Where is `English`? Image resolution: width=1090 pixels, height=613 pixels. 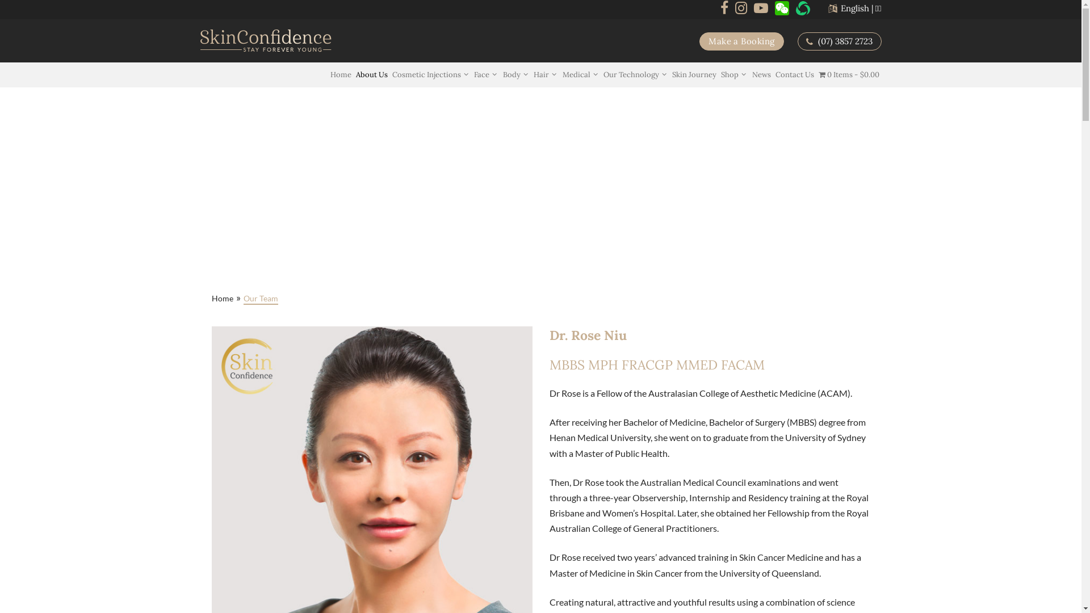 English is located at coordinates (855, 8).